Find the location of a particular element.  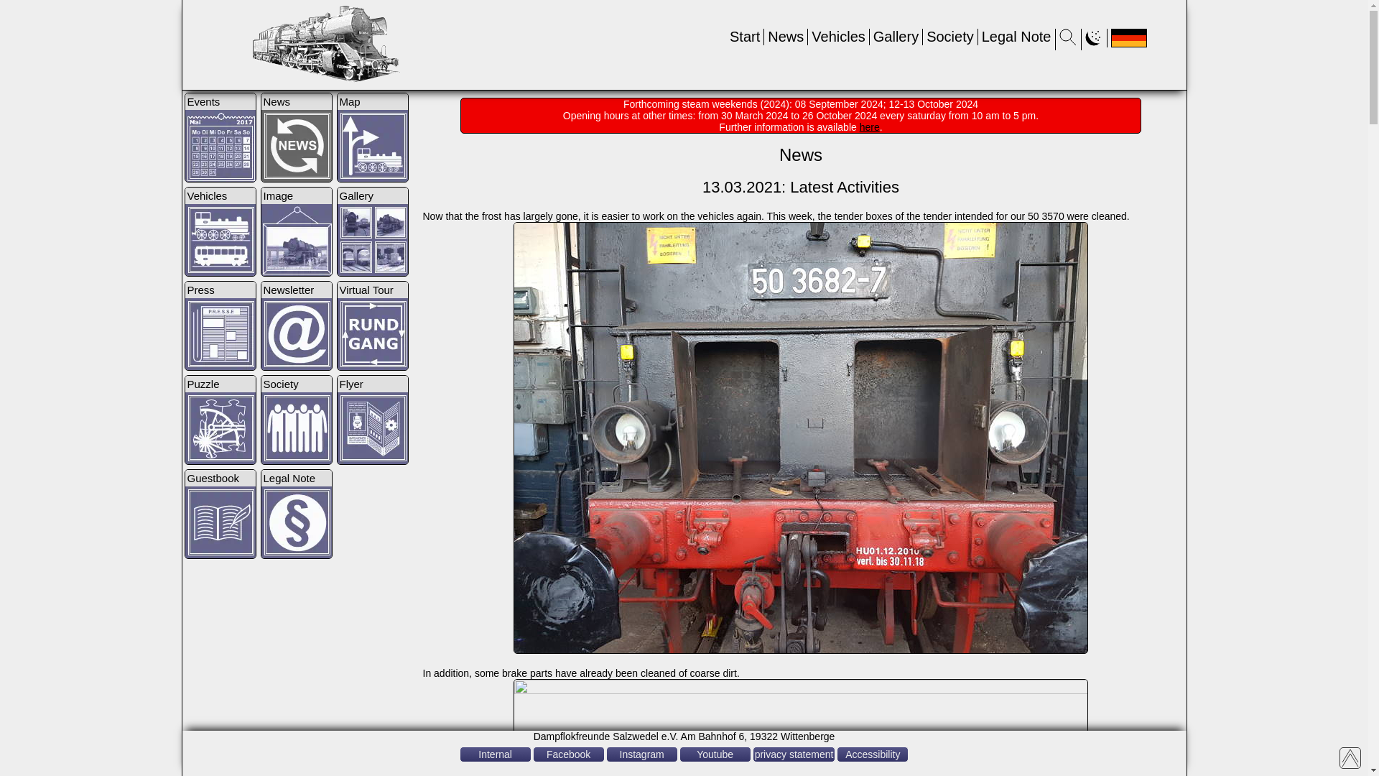

Vehicles is located at coordinates (839, 36).